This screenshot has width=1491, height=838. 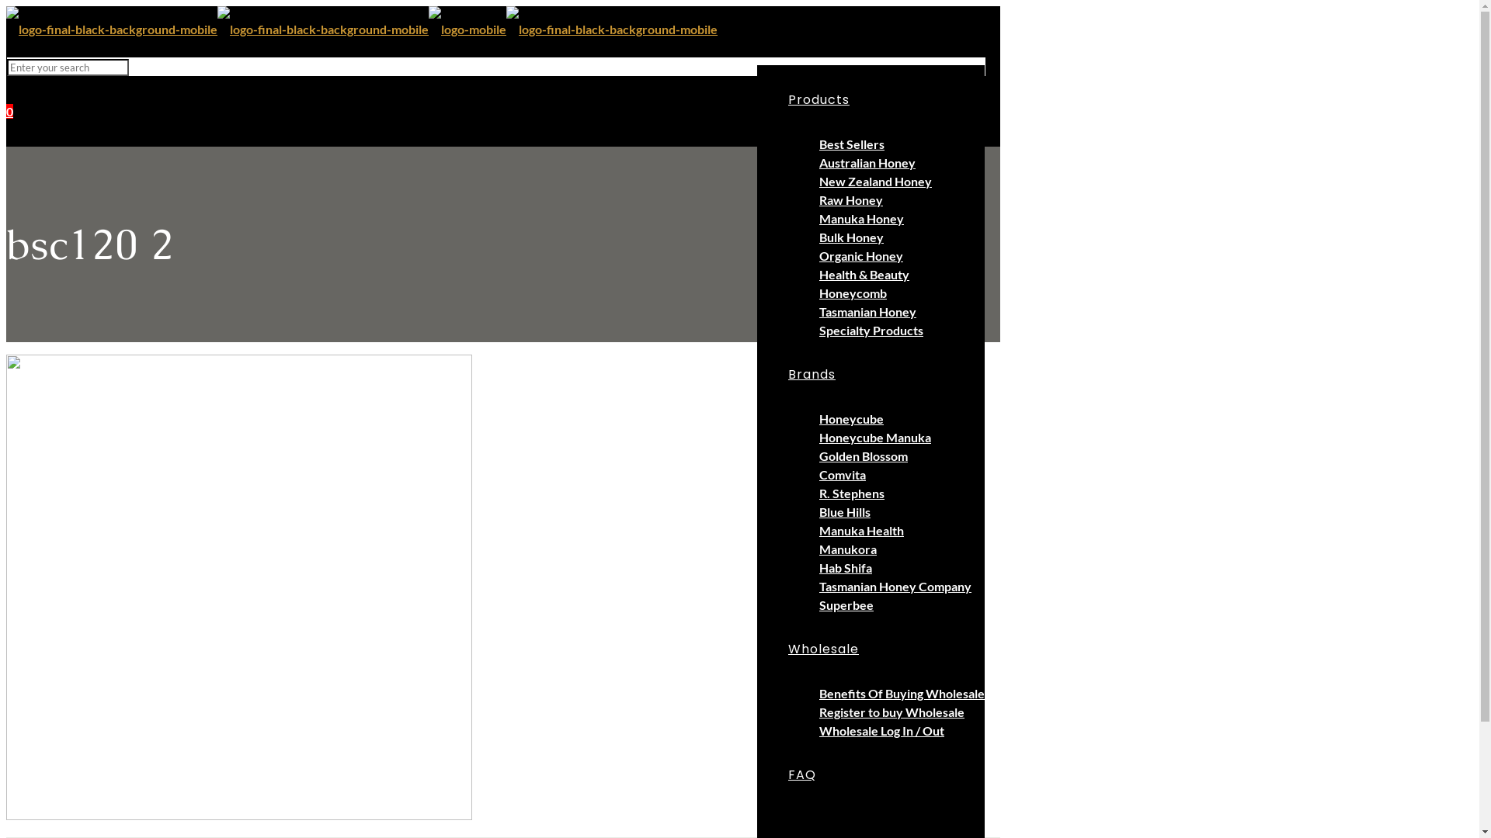 I want to click on Benefits Of Buying Wholesale, so click(x=902, y=694).